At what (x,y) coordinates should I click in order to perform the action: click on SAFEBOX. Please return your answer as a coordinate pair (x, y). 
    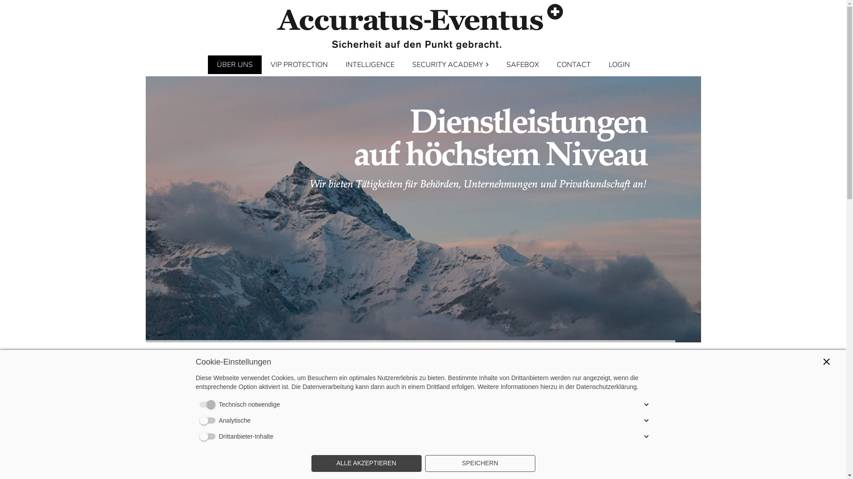
    Looking at the image, I should click on (522, 65).